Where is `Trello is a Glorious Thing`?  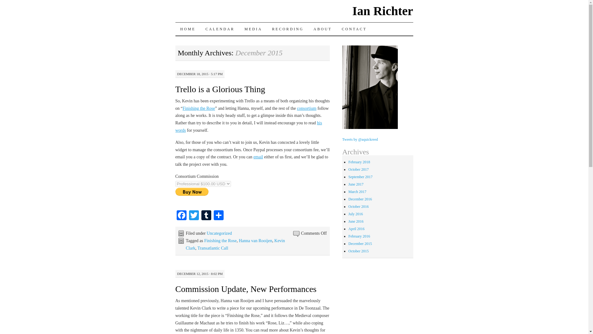
Trello is a Glorious Thing is located at coordinates (220, 89).